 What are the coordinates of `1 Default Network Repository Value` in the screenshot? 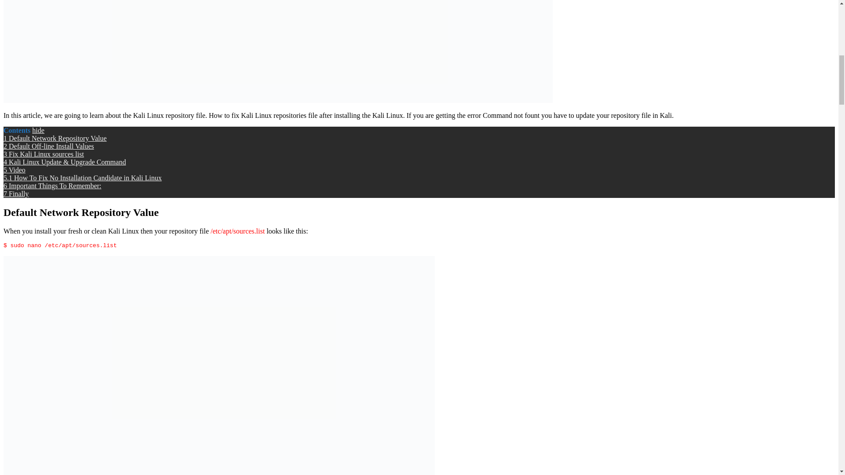 It's located at (55, 138).